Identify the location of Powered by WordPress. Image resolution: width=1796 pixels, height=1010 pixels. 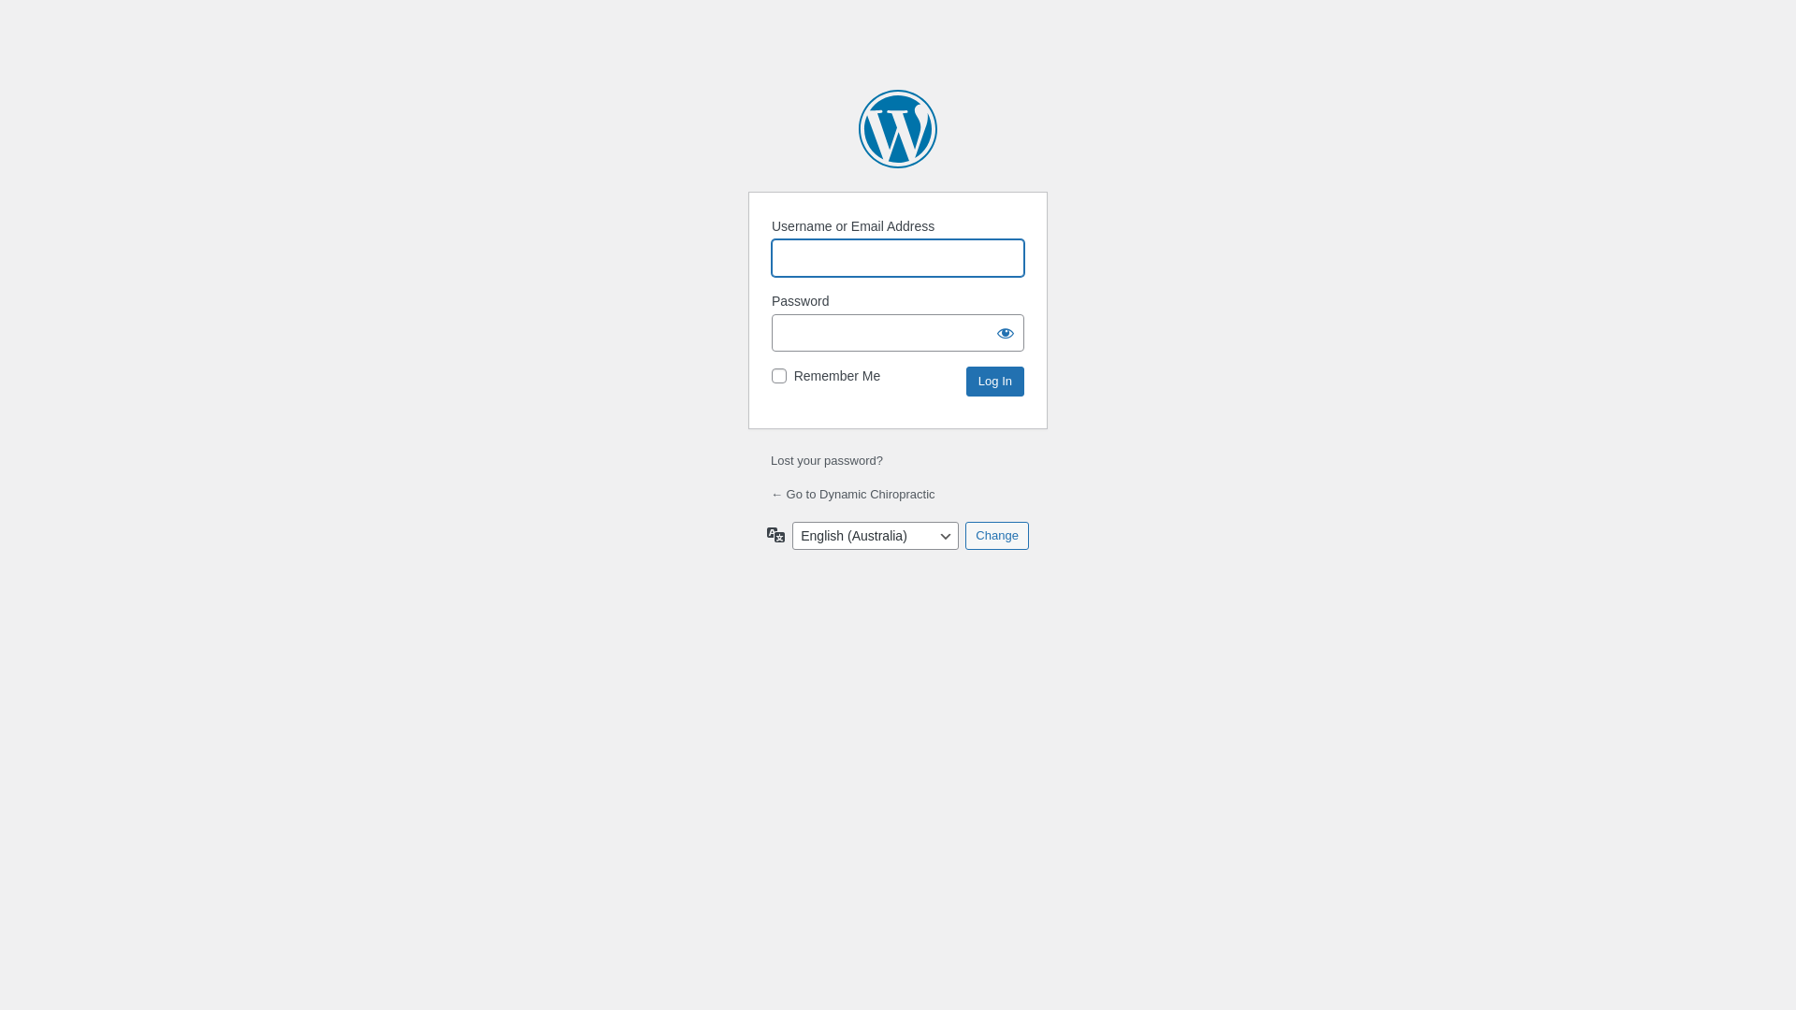
(898, 129).